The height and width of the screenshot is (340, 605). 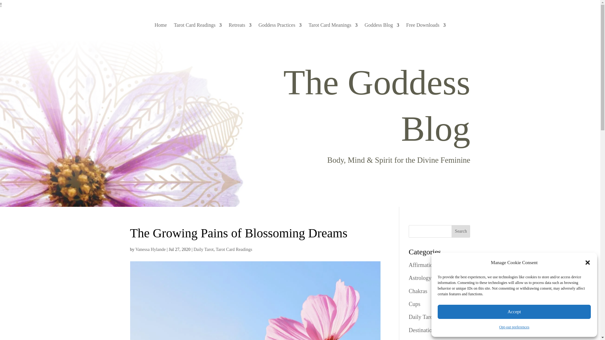 I want to click on Search, so click(x=461, y=231).